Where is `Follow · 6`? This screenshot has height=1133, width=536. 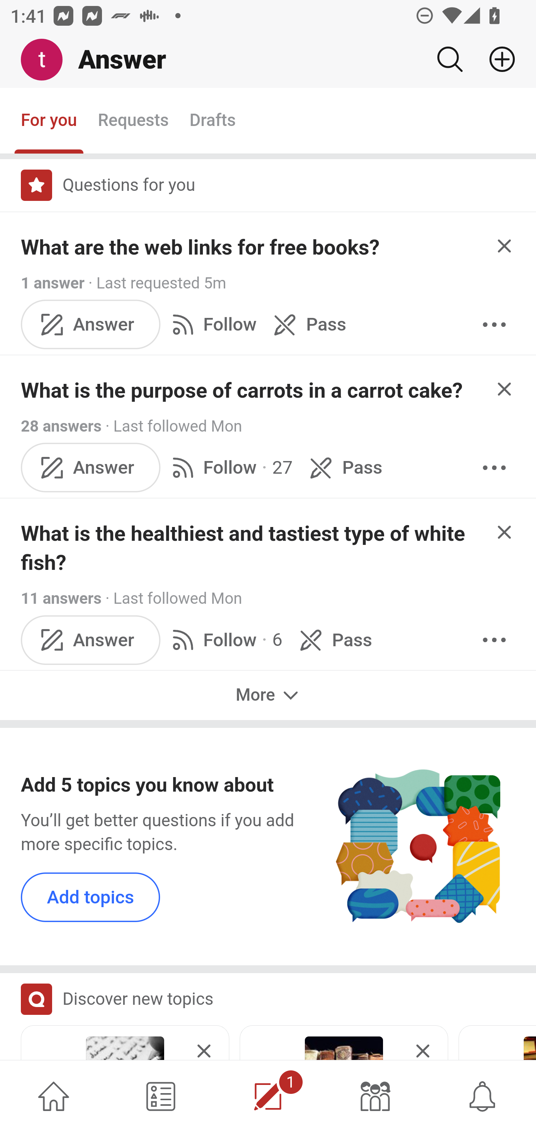 Follow · 6 is located at coordinates (225, 640).